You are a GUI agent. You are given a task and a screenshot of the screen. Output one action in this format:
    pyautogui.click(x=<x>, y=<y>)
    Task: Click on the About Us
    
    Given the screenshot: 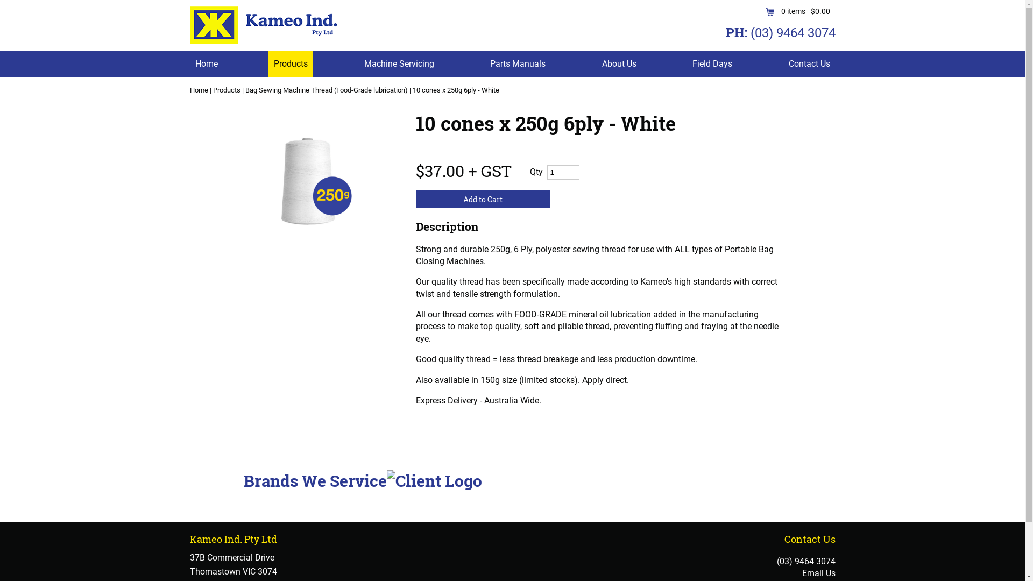 What is the action you would take?
    pyautogui.click(x=619, y=64)
    